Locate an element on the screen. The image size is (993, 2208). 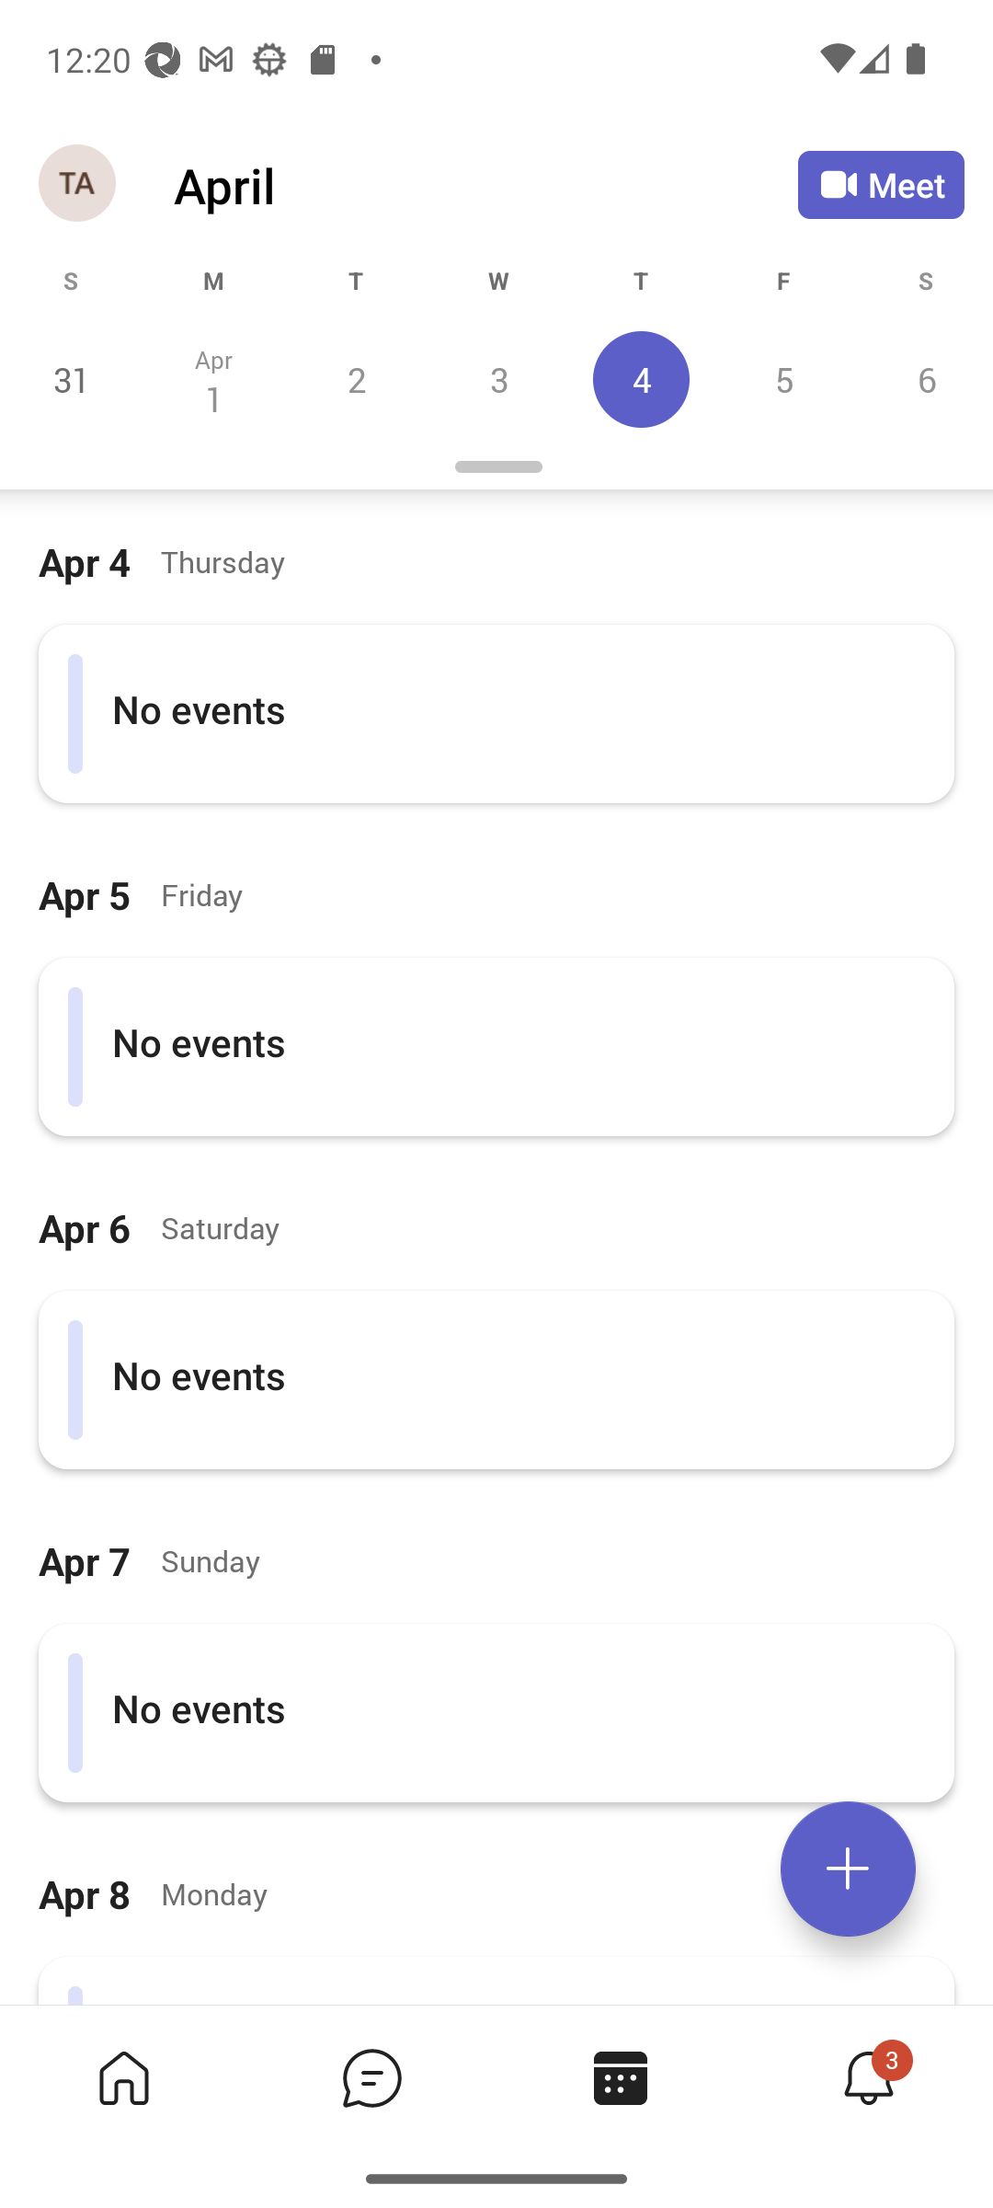
Tuesday, April 2 2 is located at coordinates (356, 379).